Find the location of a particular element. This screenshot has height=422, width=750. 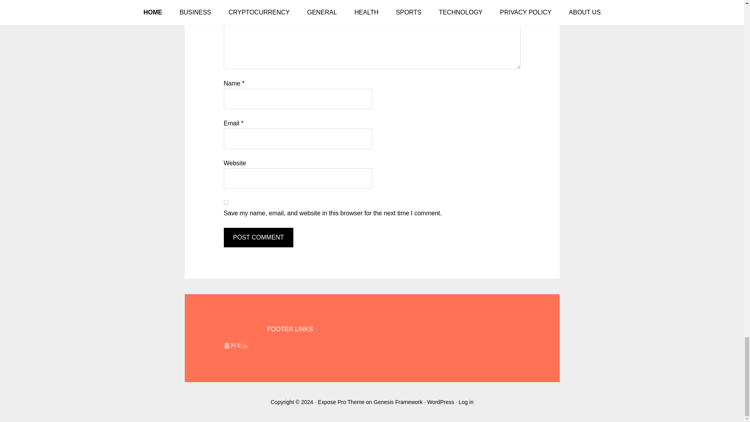

Log in is located at coordinates (466, 402).